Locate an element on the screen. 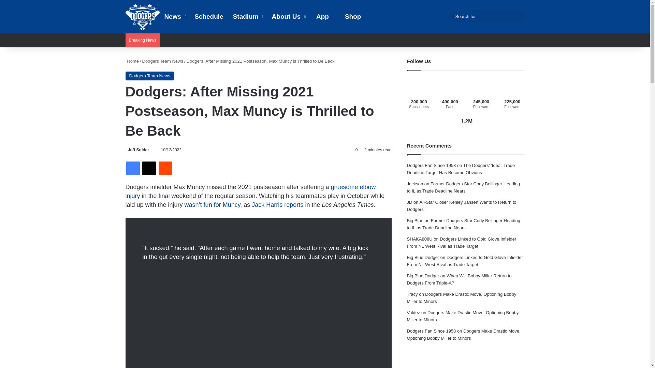 Image resolution: width=655 pixels, height=368 pixels. Search for is located at coordinates (486, 16).